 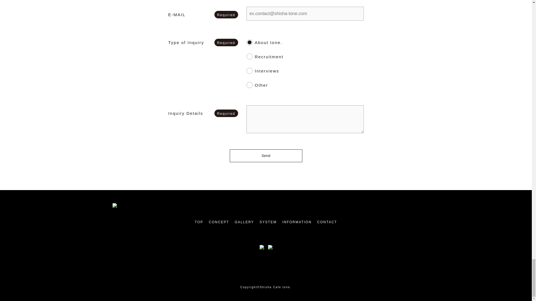 What do you see at coordinates (266, 156) in the screenshot?
I see `Send` at bounding box center [266, 156].